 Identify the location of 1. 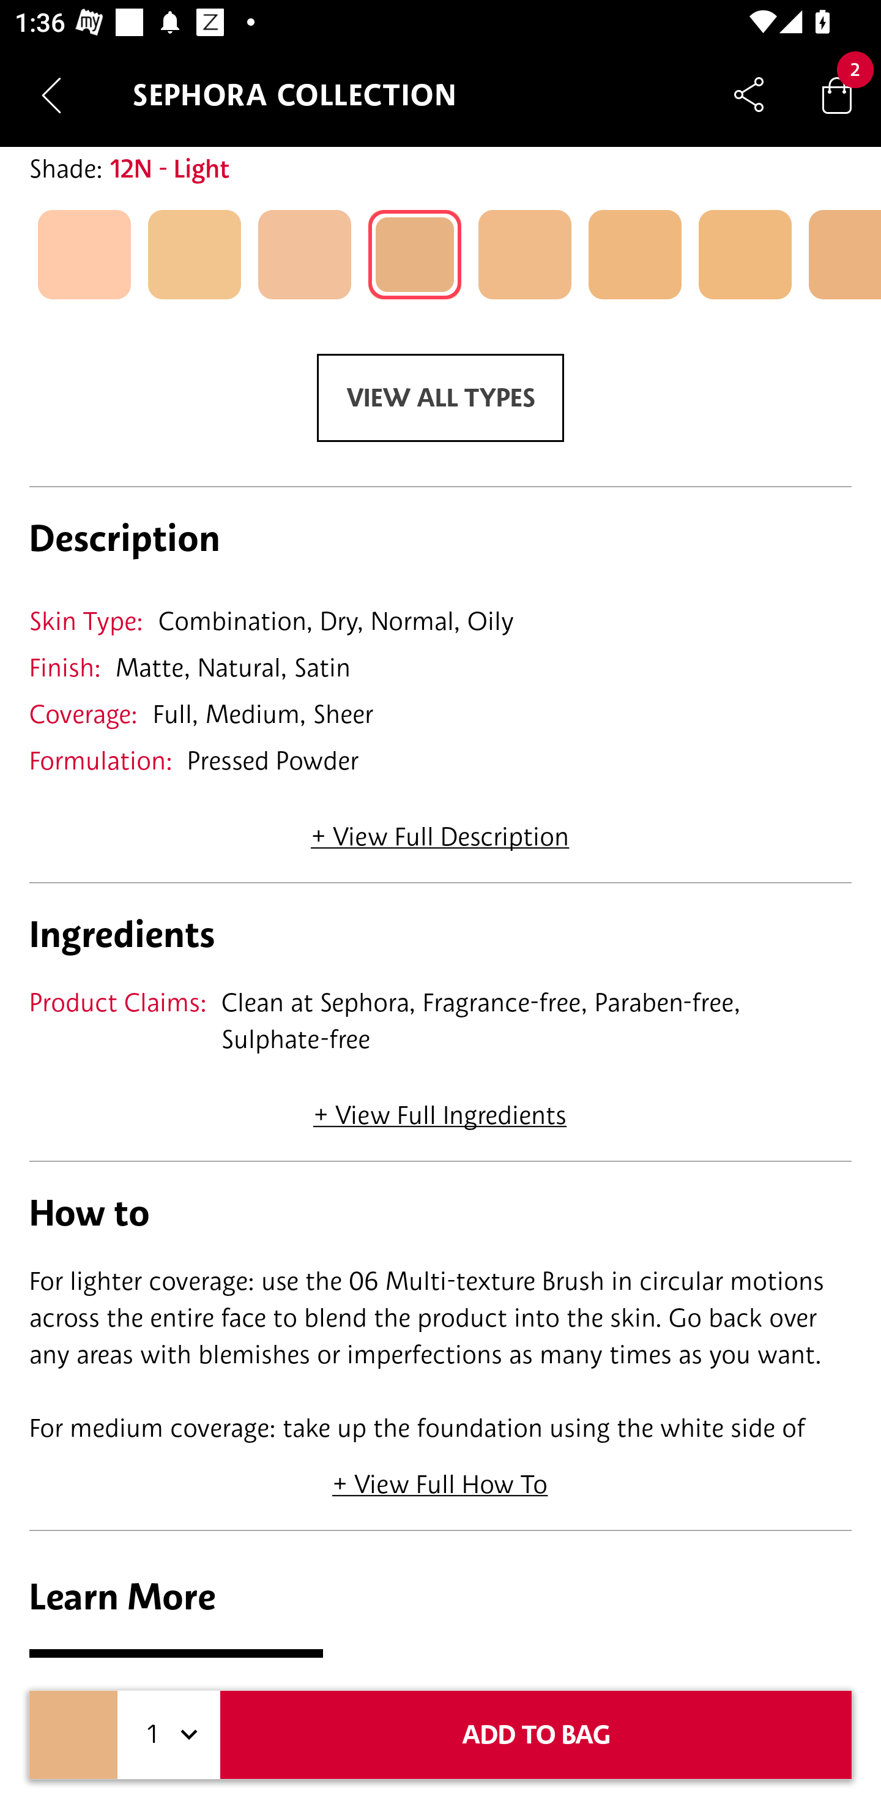
(169, 1735).